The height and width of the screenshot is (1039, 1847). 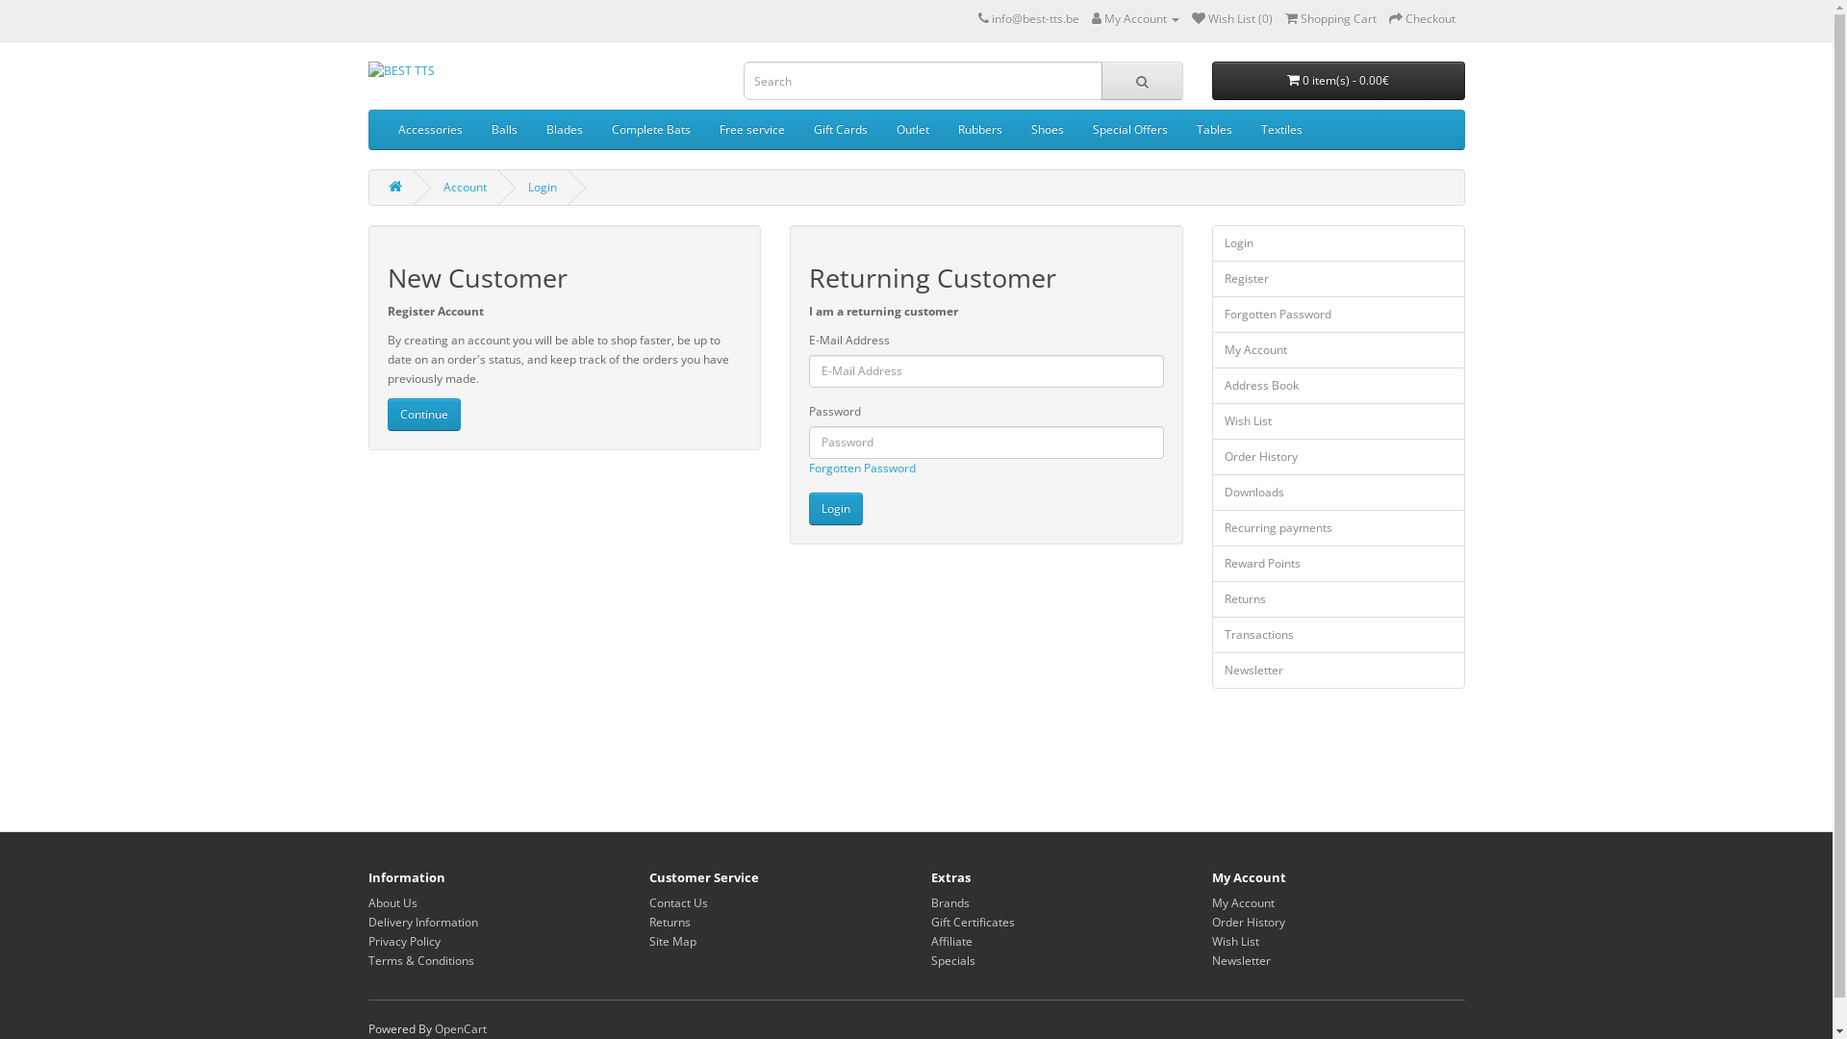 What do you see at coordinates (950, 902) in the screenshot?
I see `Brands` at bounding box center [950, 902].